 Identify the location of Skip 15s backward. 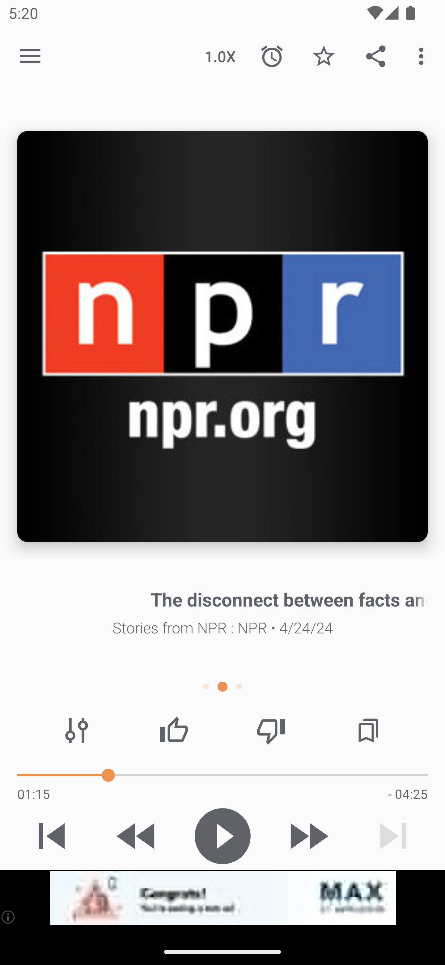
(137, 836).